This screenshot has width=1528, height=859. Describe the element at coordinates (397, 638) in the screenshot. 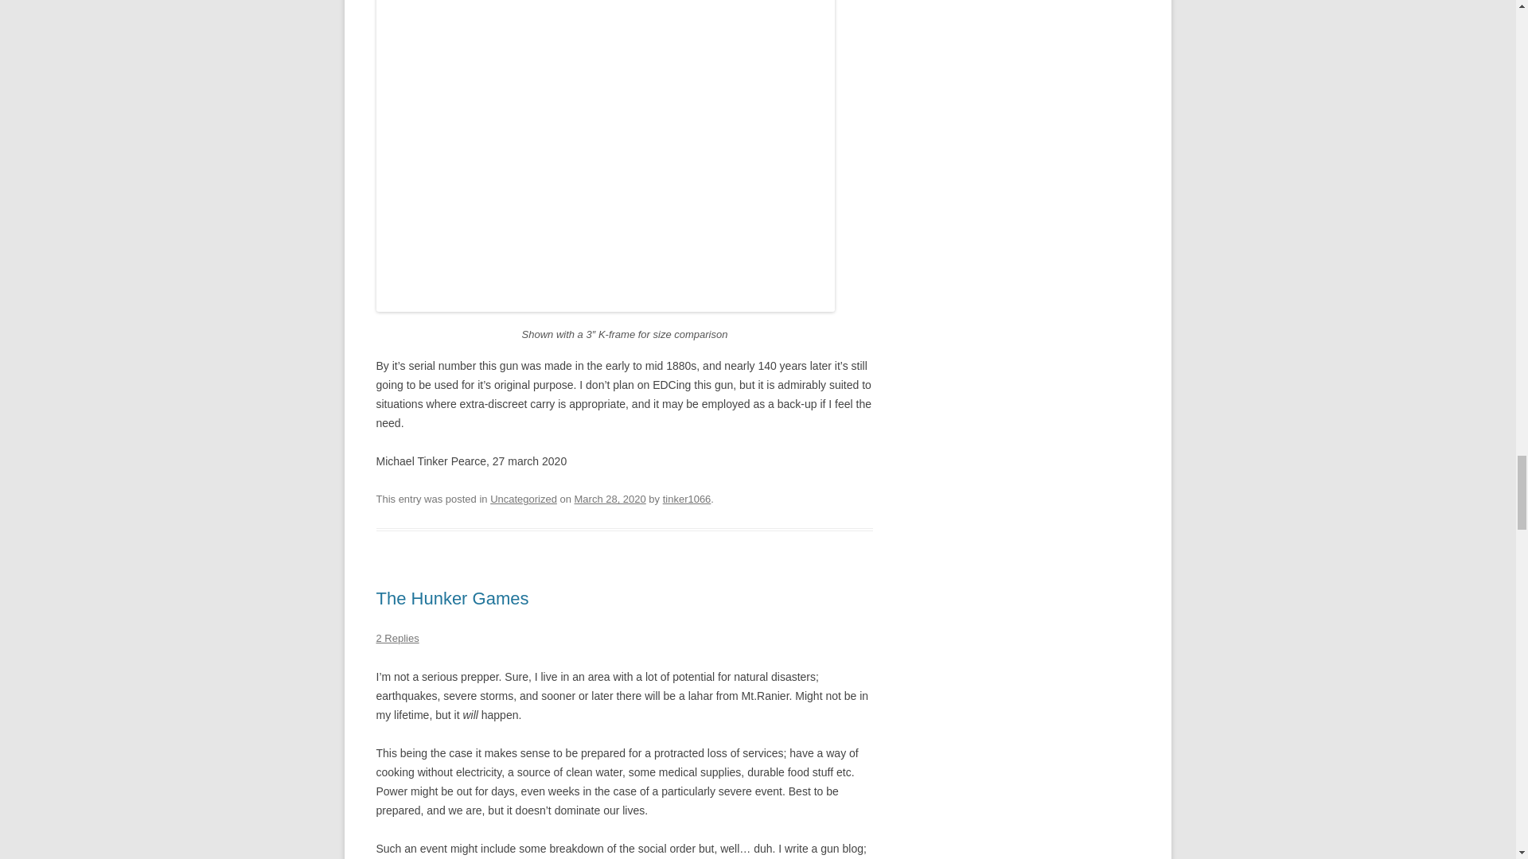

I see `2 Replies` at that location.